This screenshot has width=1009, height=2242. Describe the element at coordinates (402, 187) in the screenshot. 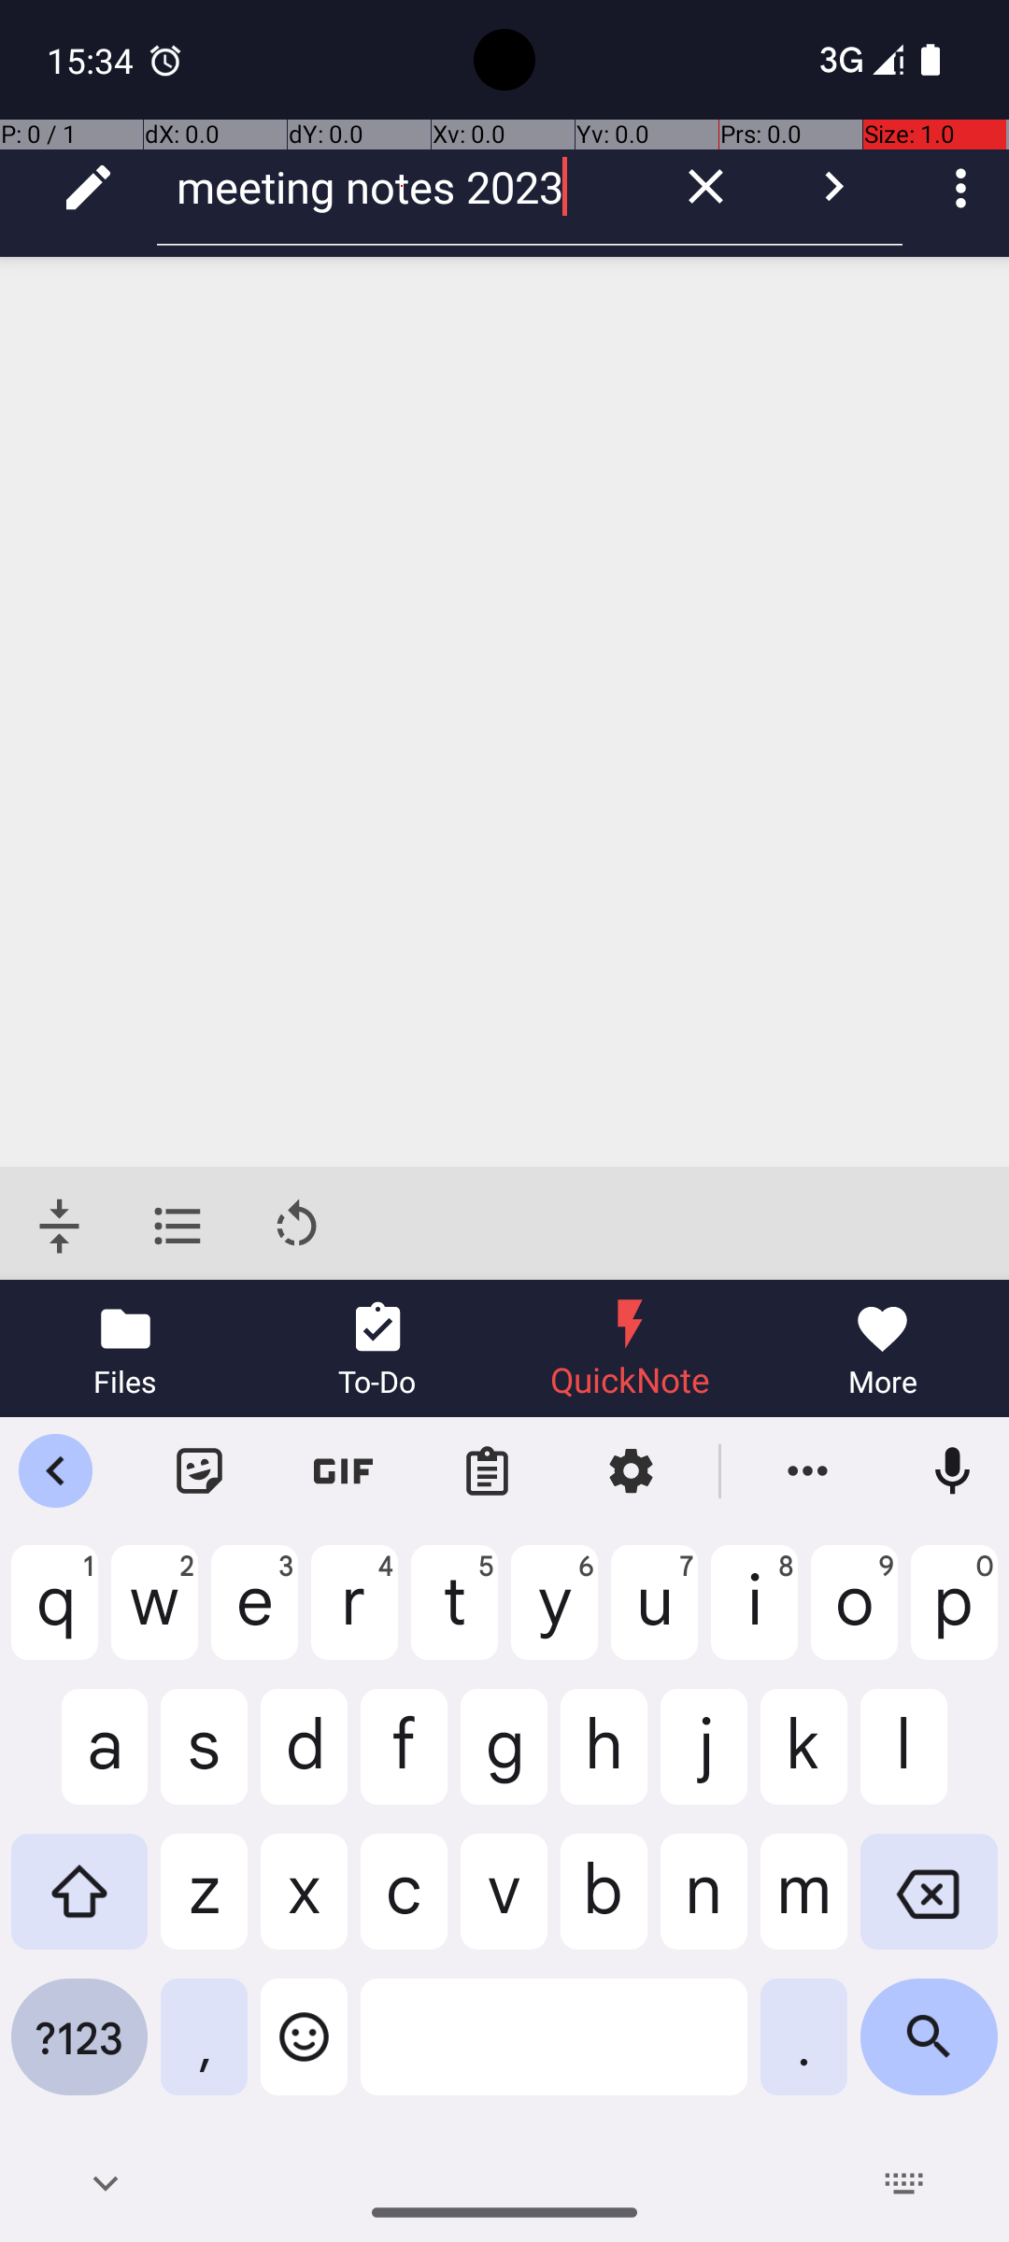

I see `meeting notes 2023` at that location.